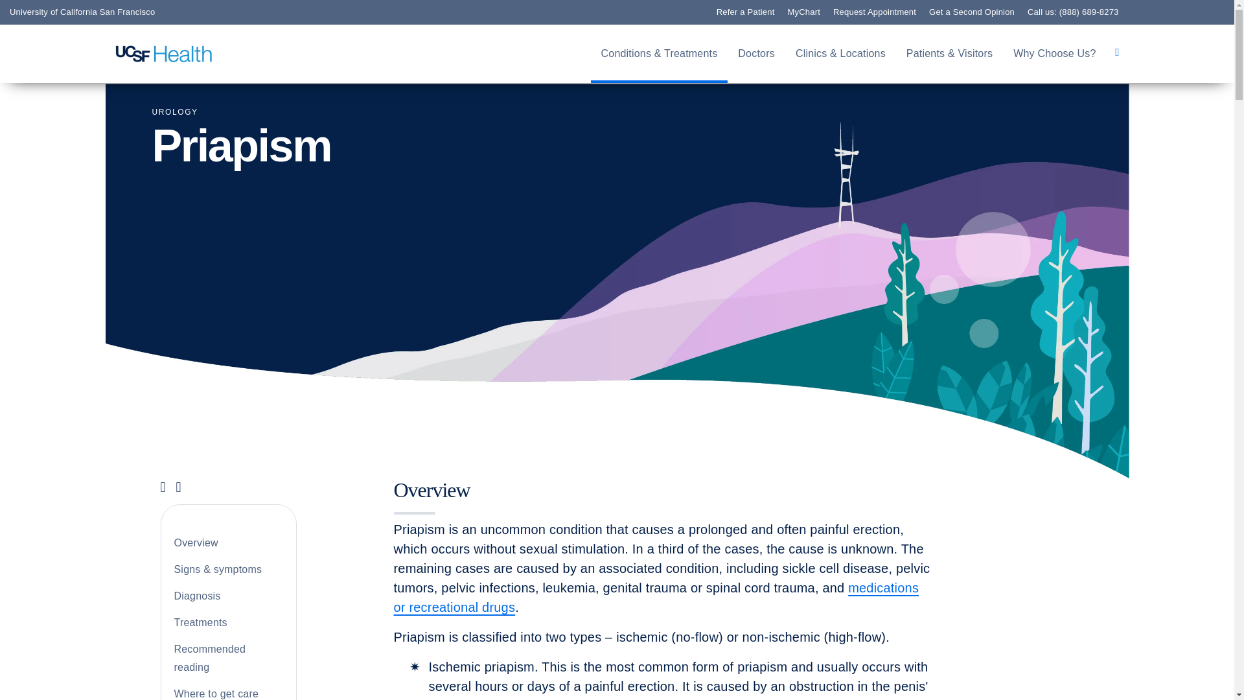  Describe the element at coordinates (83, 247) in the screenshot. I see ` Conditions` at that location.